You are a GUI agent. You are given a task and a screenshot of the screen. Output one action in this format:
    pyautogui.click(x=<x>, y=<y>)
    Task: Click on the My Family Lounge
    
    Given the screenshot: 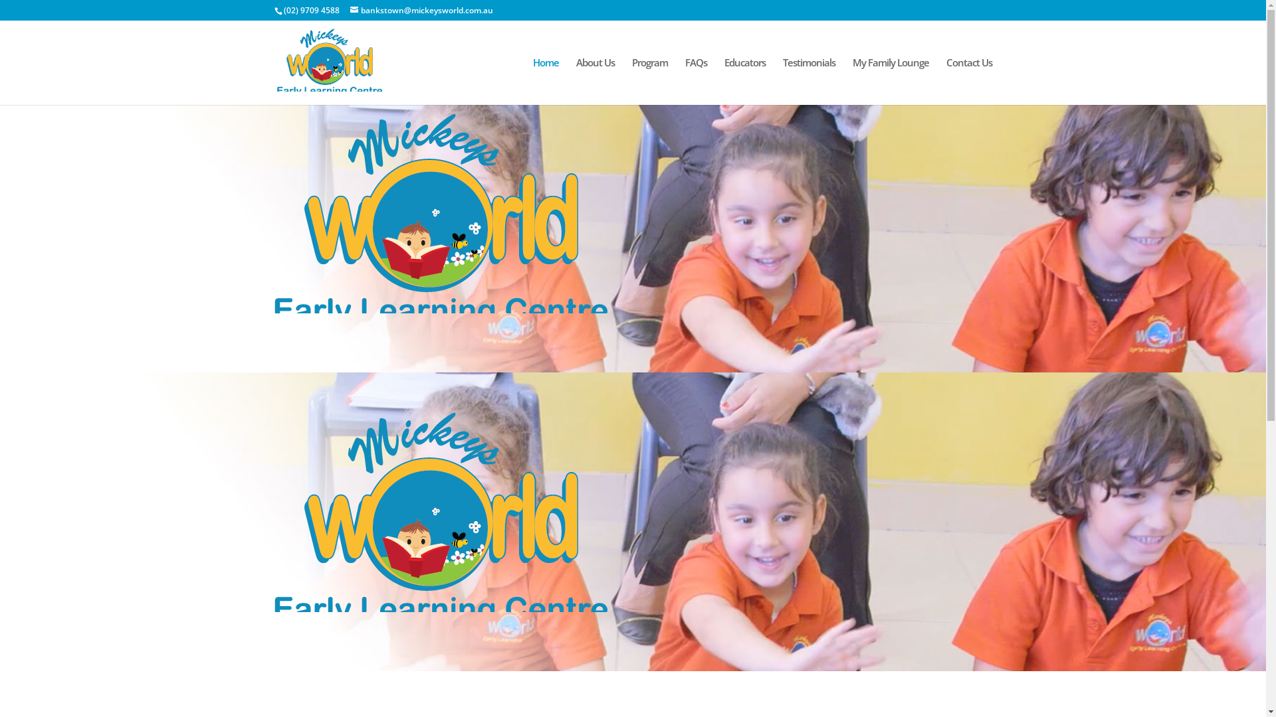 What is the action you would take?
    pyautogui.click(x=891, y=81)
    